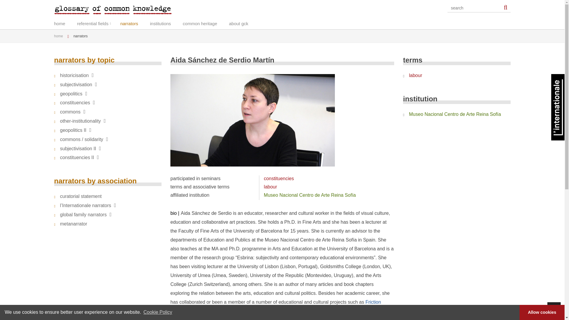 This screenshot has width=569, height=320. Describe the element at coordinates (84, 60) in the screenshot. I see `narrators by topic` at that location.